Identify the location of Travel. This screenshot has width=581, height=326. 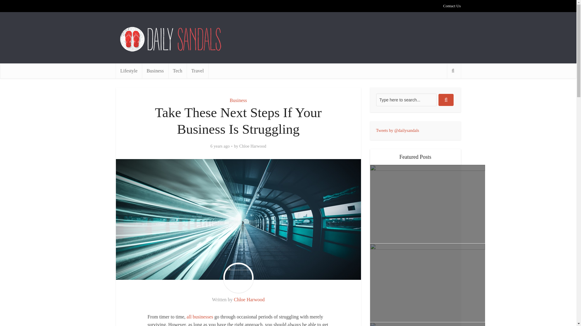
(197, 71).